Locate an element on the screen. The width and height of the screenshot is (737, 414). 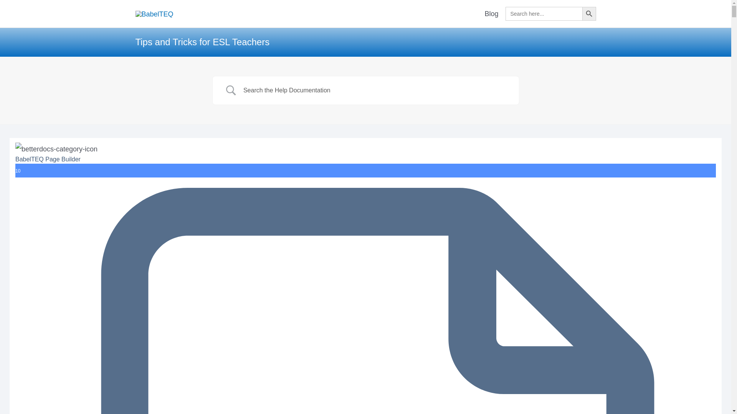
Blog is located at coordinates (491, 14).